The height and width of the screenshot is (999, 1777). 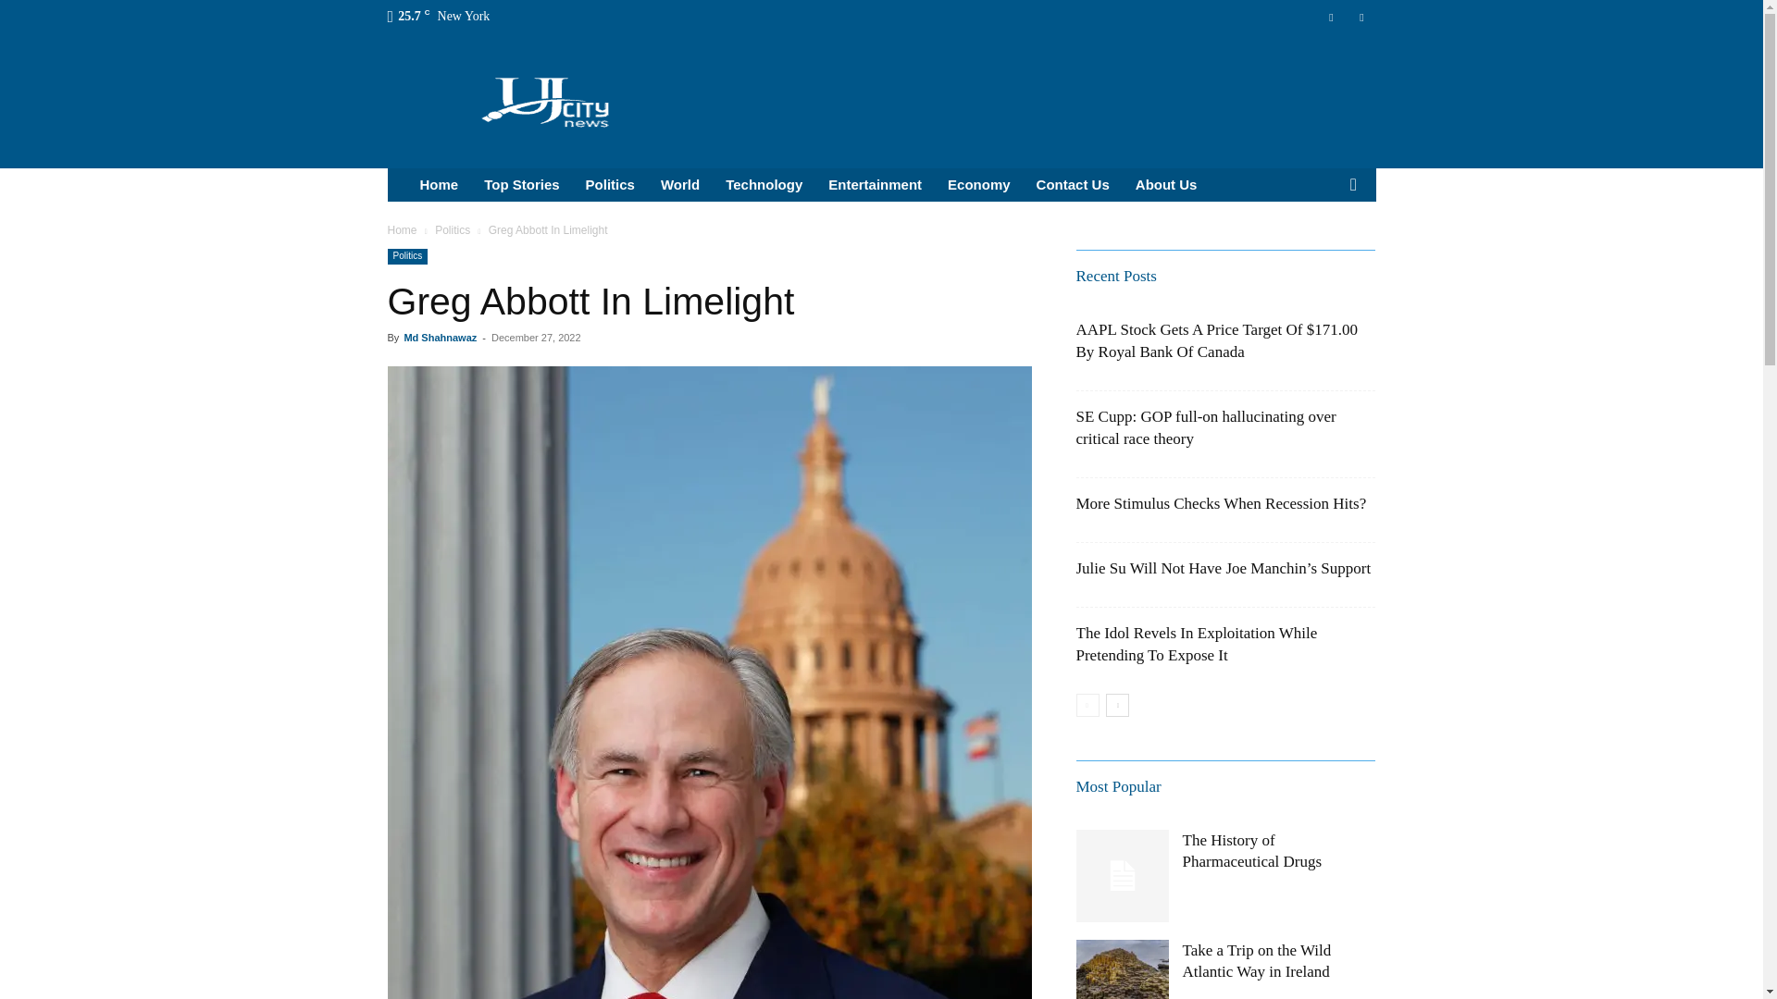 What do you see at coordinates (679, 185) in the screenshot?
I see `World` at bounding box center [679, 185].